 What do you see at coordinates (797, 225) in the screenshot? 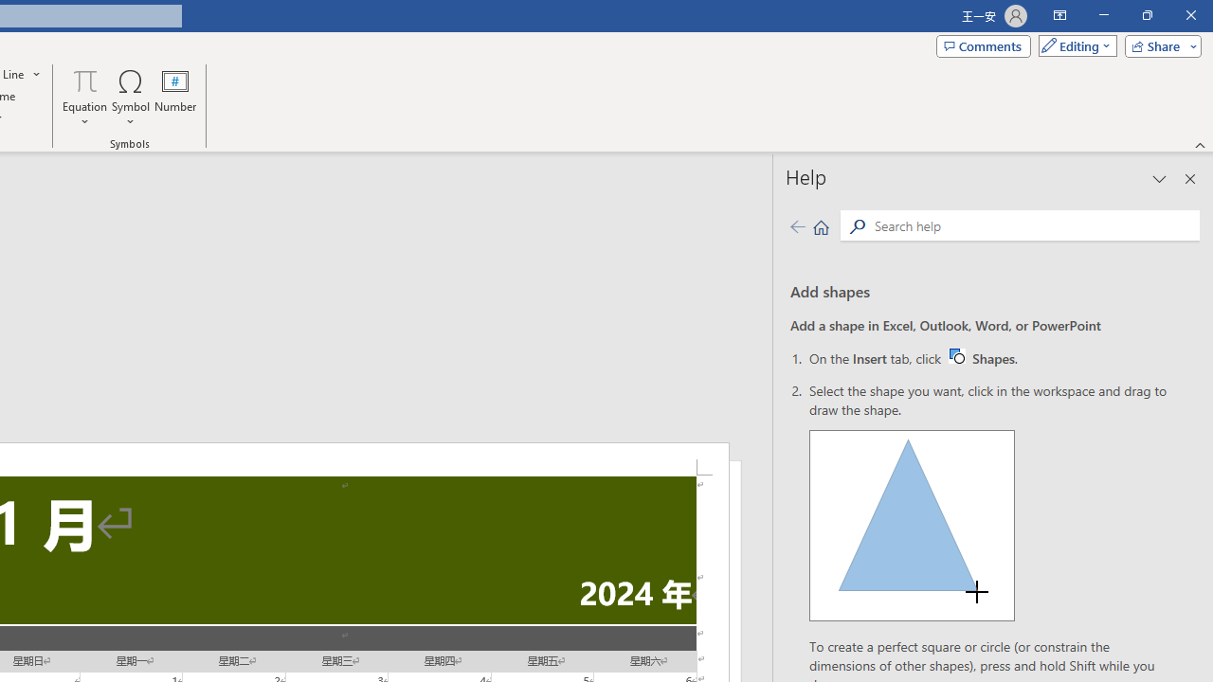
I see `Previous page` at bounding box center [797, 225].